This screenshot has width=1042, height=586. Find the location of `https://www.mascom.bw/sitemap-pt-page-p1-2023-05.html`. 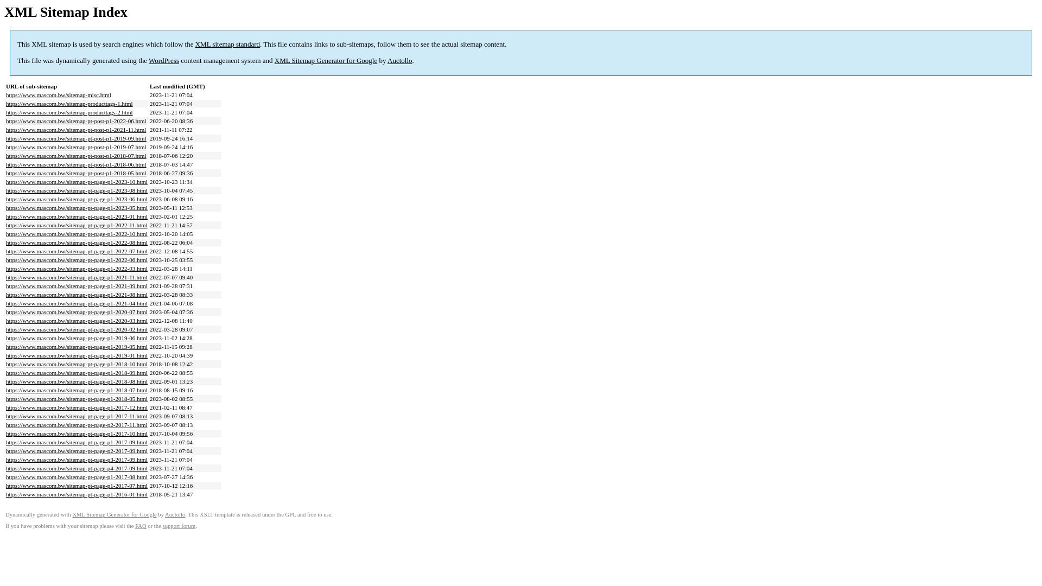

https://www.mascom.bw/sitemap-pt-page-p1-2023-05.html is located at coordinates (77, 208).